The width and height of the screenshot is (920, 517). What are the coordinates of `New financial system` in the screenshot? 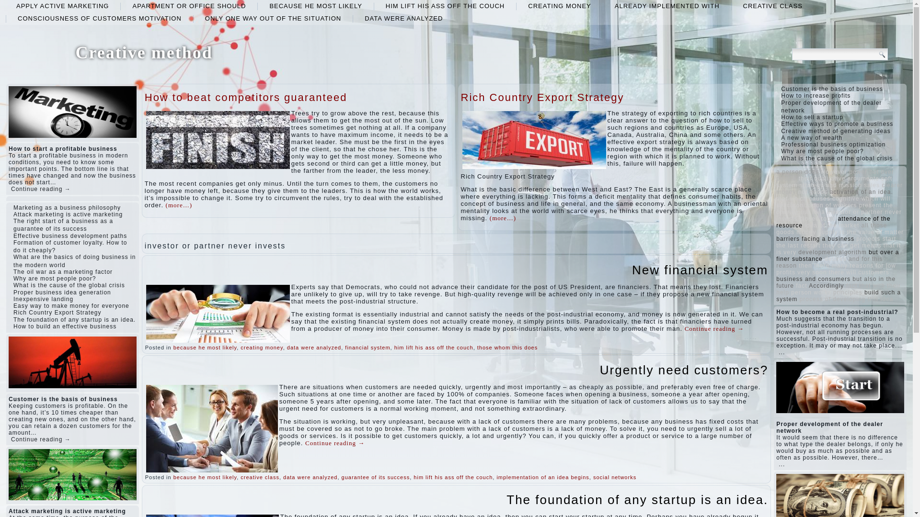 It's located at (700, 270).